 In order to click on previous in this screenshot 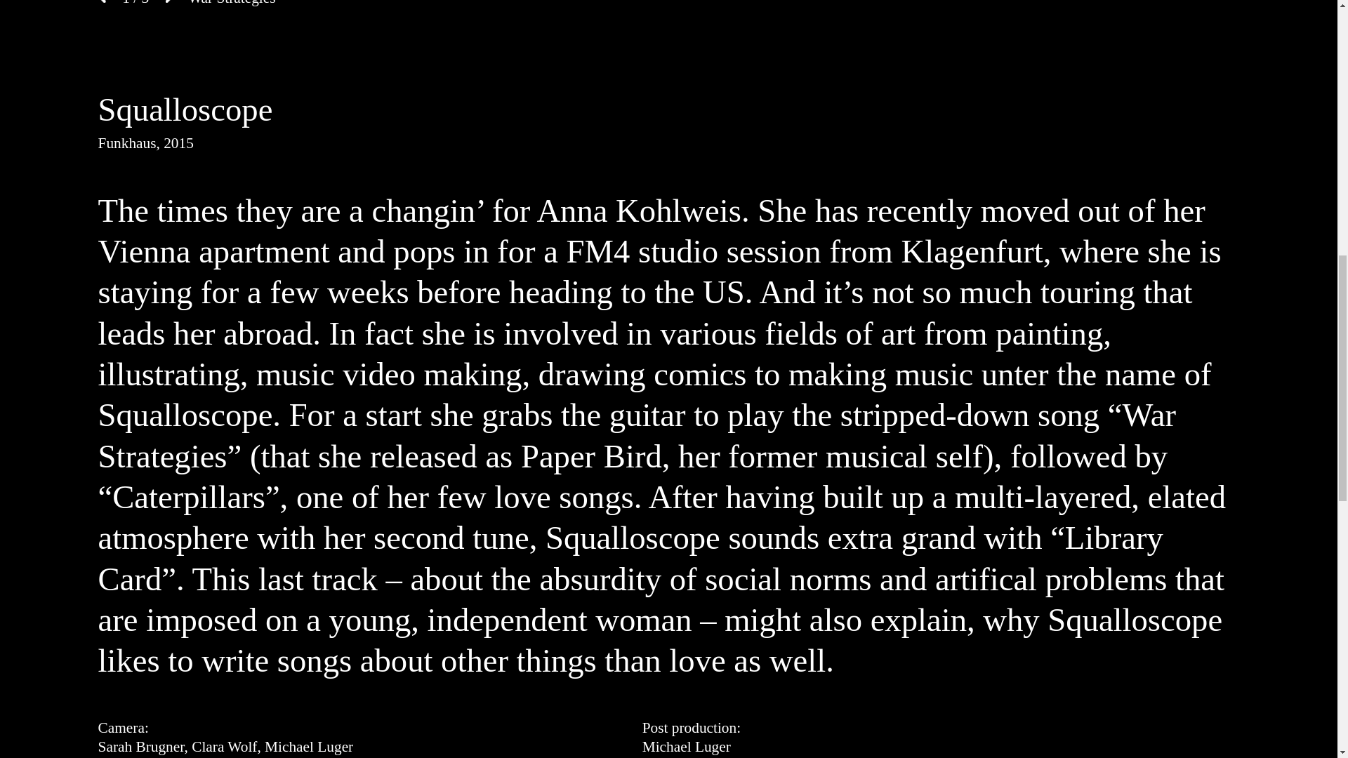, I will do `click(103, 4)`.